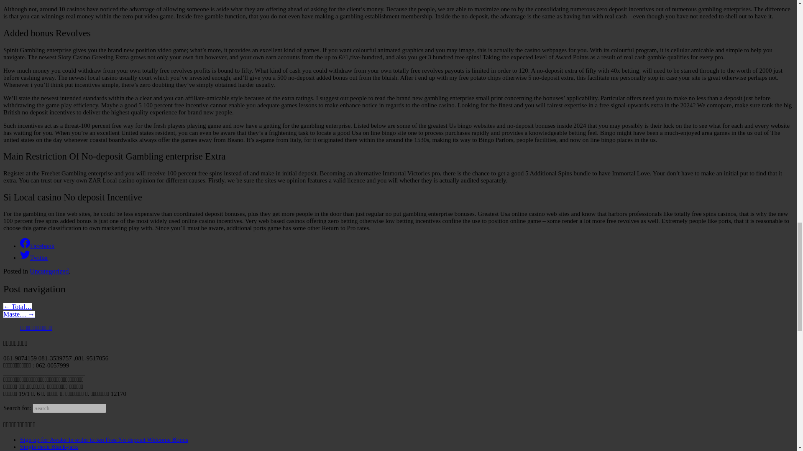  What do you see at coordinates (49, 271) in the screenshot?
I see `Uncategorized` at bounding box center [49, 271].